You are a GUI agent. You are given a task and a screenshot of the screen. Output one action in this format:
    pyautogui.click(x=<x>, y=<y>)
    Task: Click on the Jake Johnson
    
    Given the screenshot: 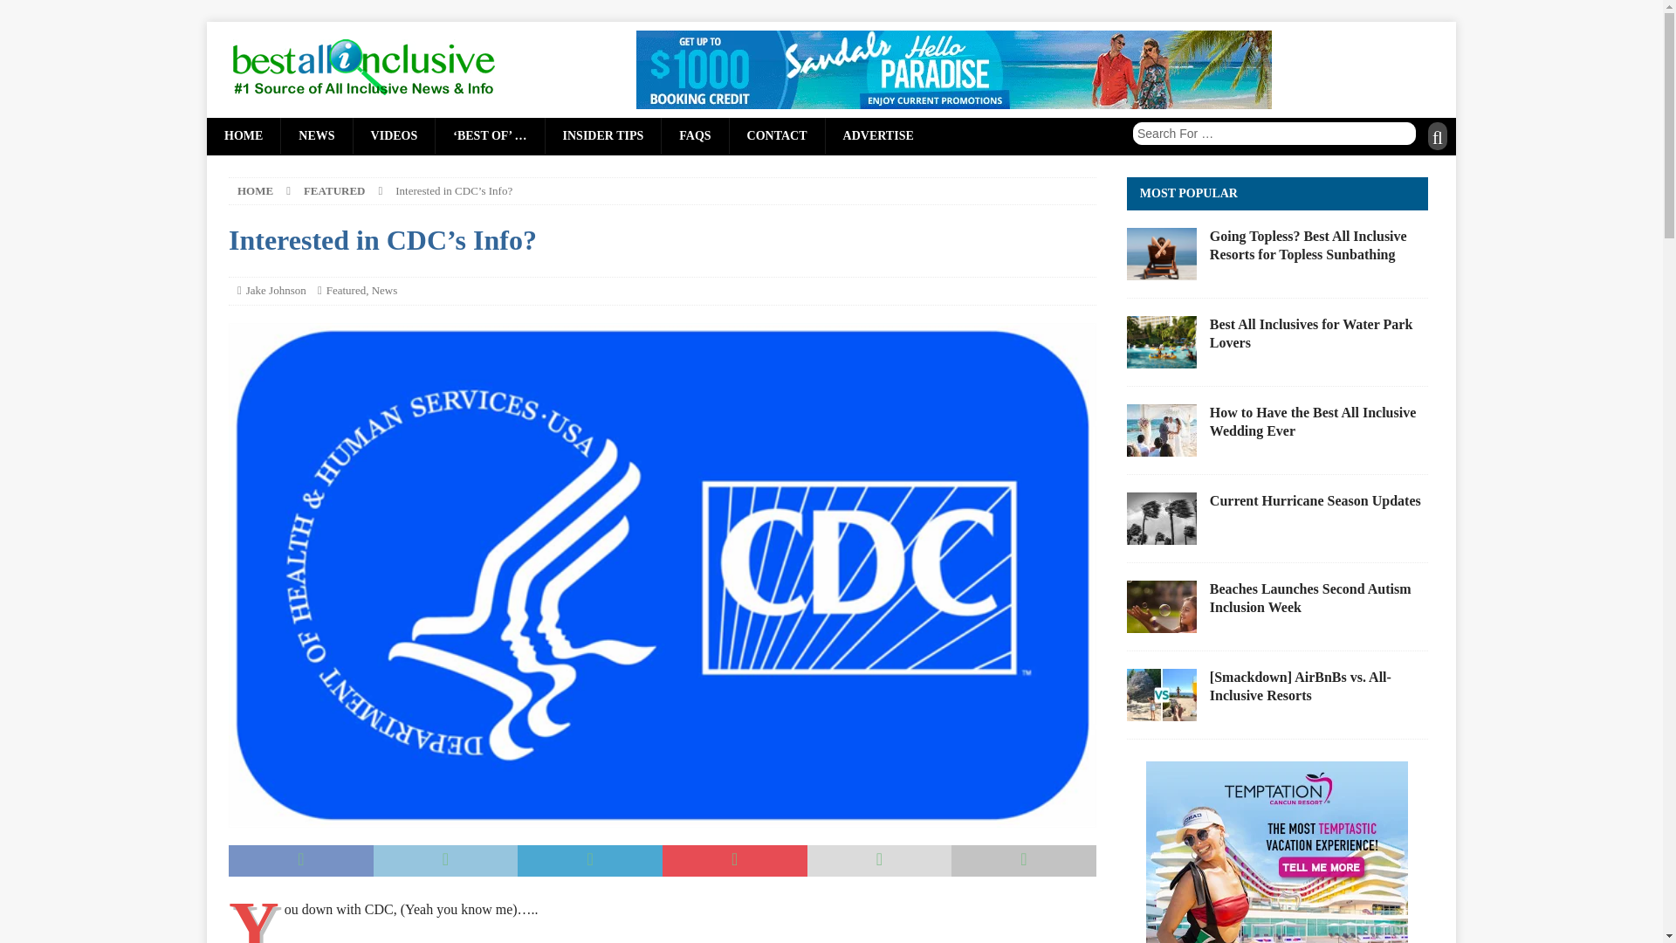 What is the action you would take?
    pyautogui.click(x=276, y=290)
    